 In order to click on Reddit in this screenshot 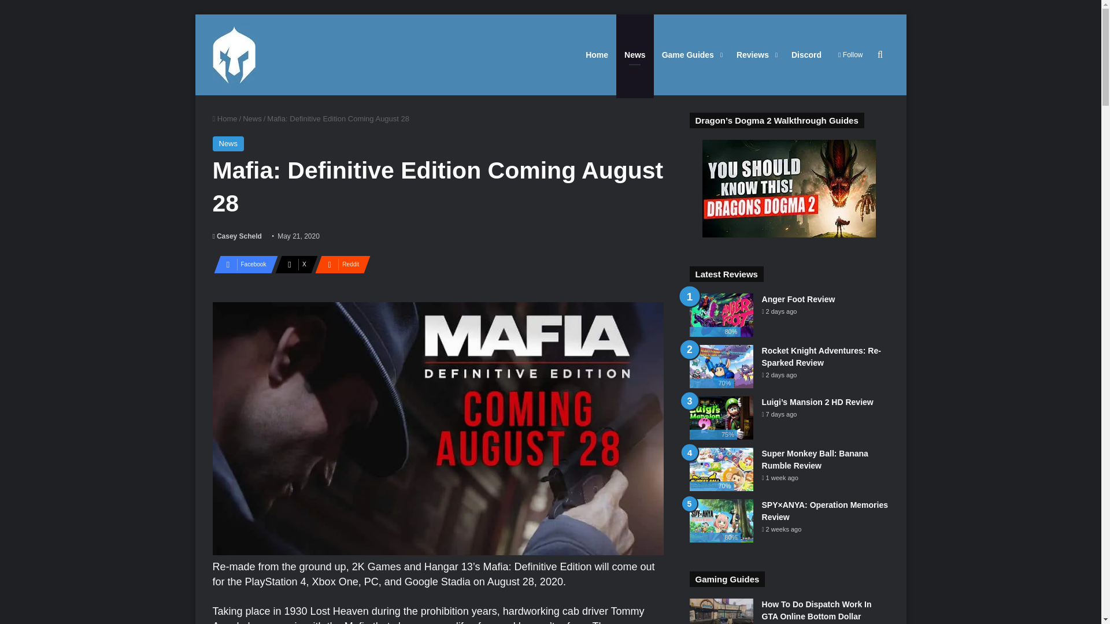, I will do `click(339, 265)`.